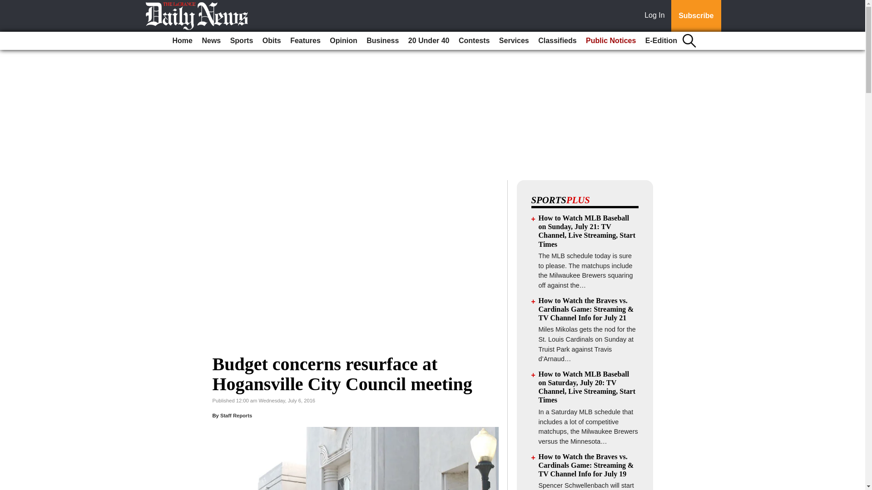 The image size is (872, 490). What do you see at coordinates (183, 41) in the screenshot?
I see `Home` at bounding box center [183, 41].